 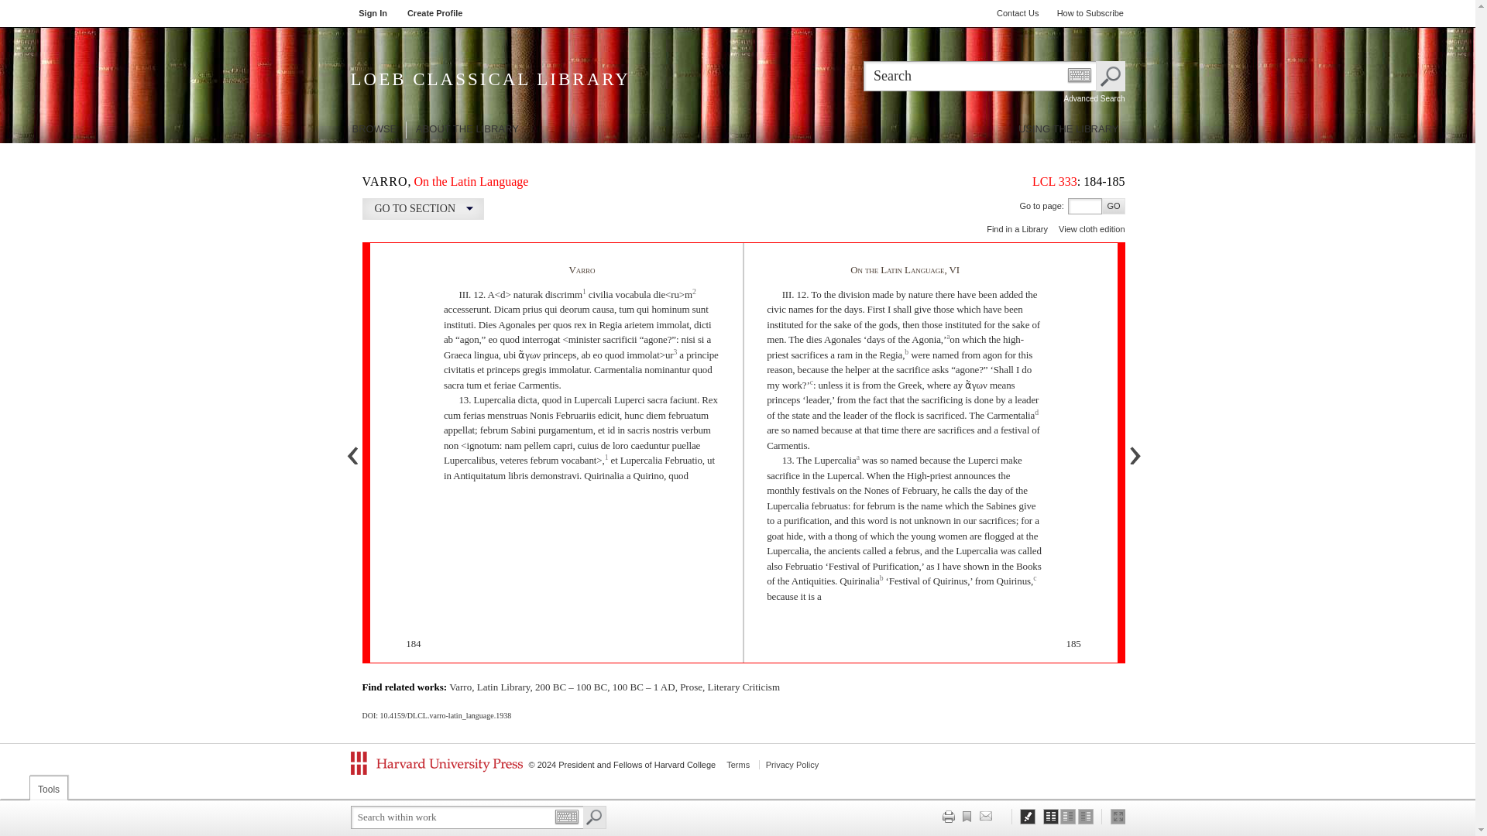 What do you see at coordinates (1018, 14) in the screenshot?
I see `Contact Us` at bounding box center [1018, 14].